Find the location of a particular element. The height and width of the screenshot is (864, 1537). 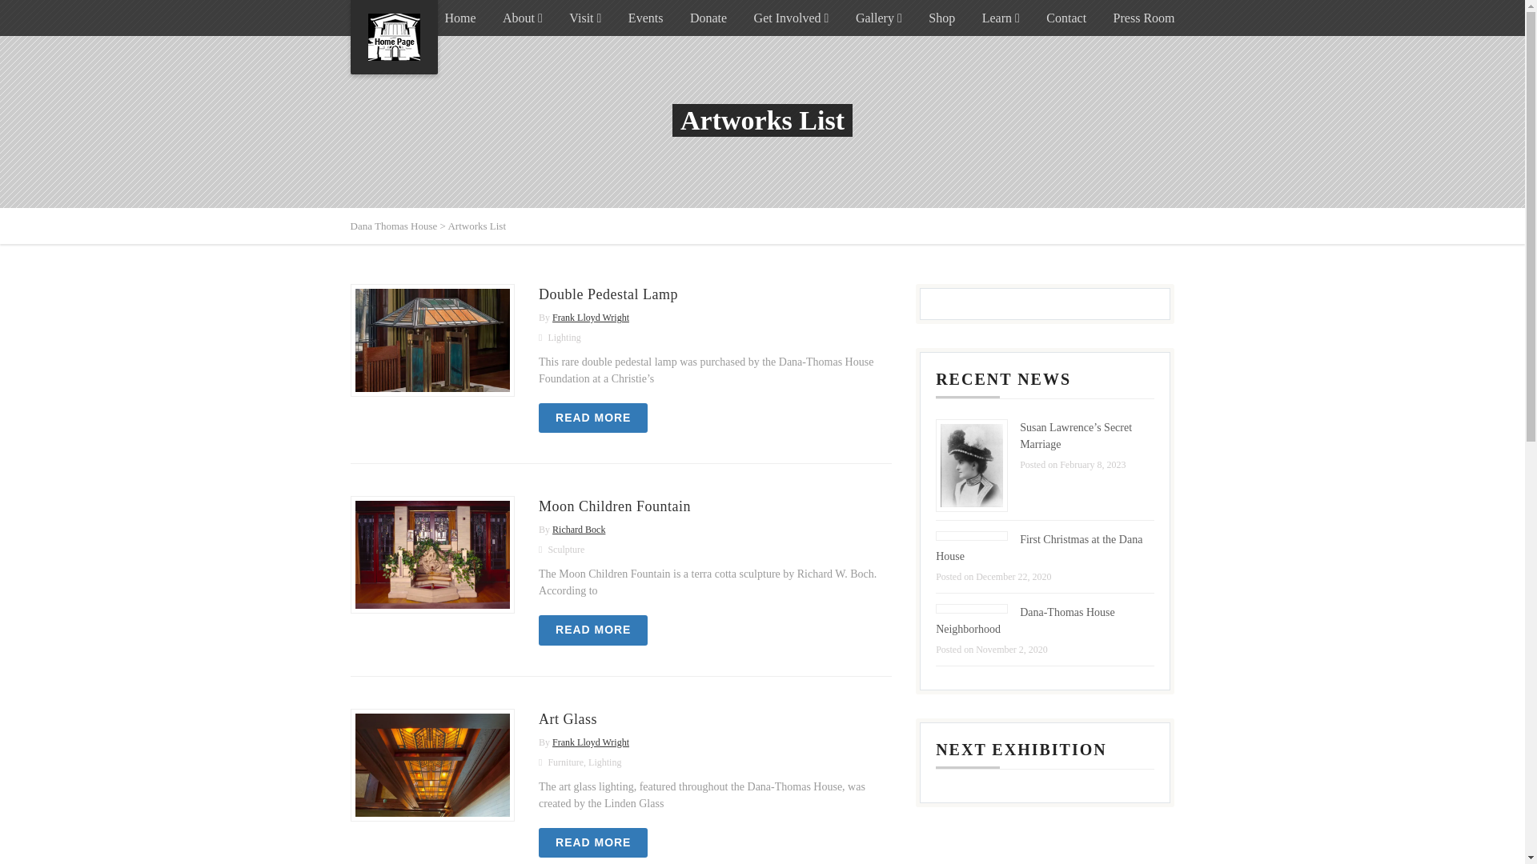

About is located at coordinates (522, 18).